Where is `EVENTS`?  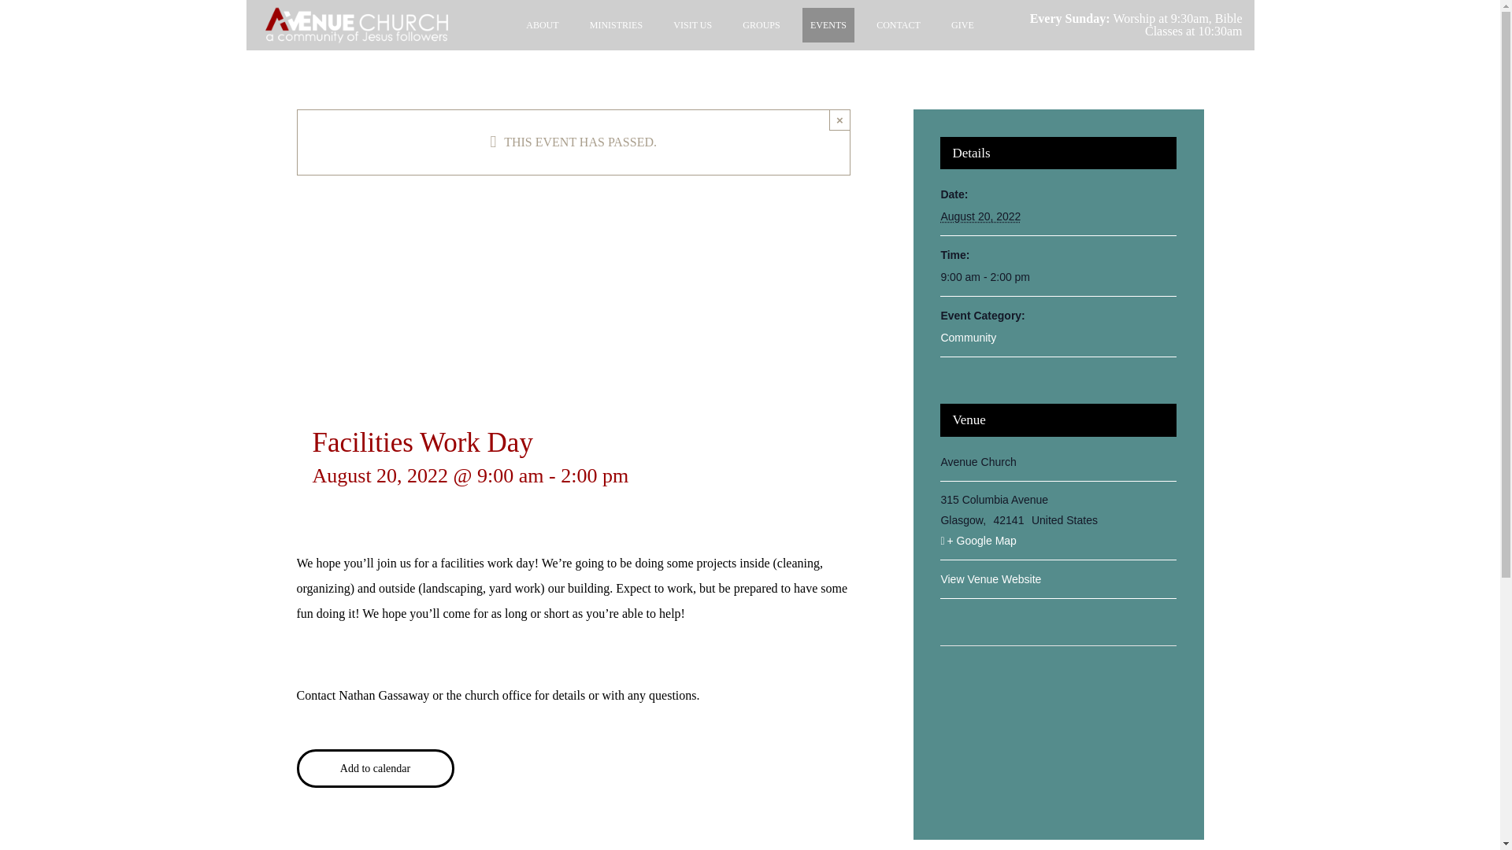 EVENTS is located at coordinates (828, 25).